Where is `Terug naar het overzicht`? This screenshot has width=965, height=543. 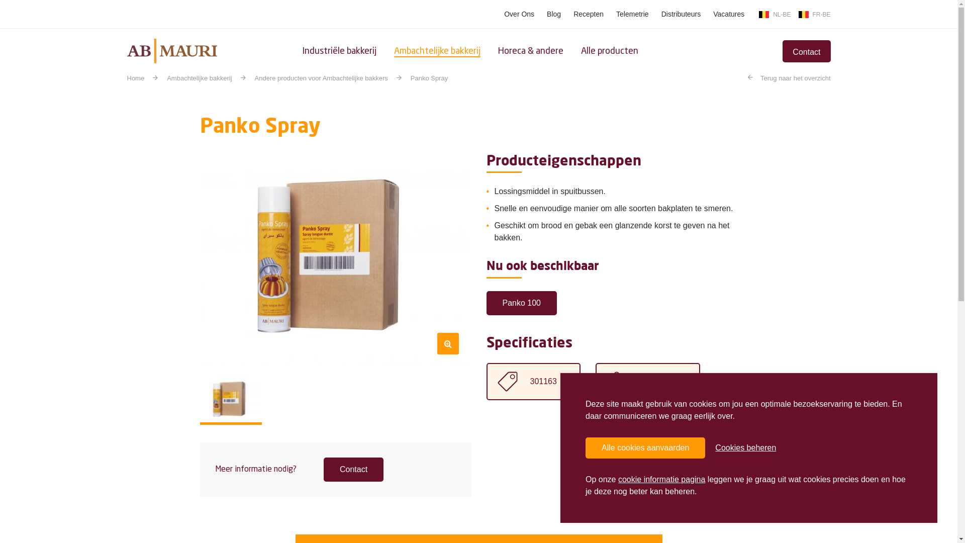
Terug naar het overzicht is located at coordinates (789, 78).